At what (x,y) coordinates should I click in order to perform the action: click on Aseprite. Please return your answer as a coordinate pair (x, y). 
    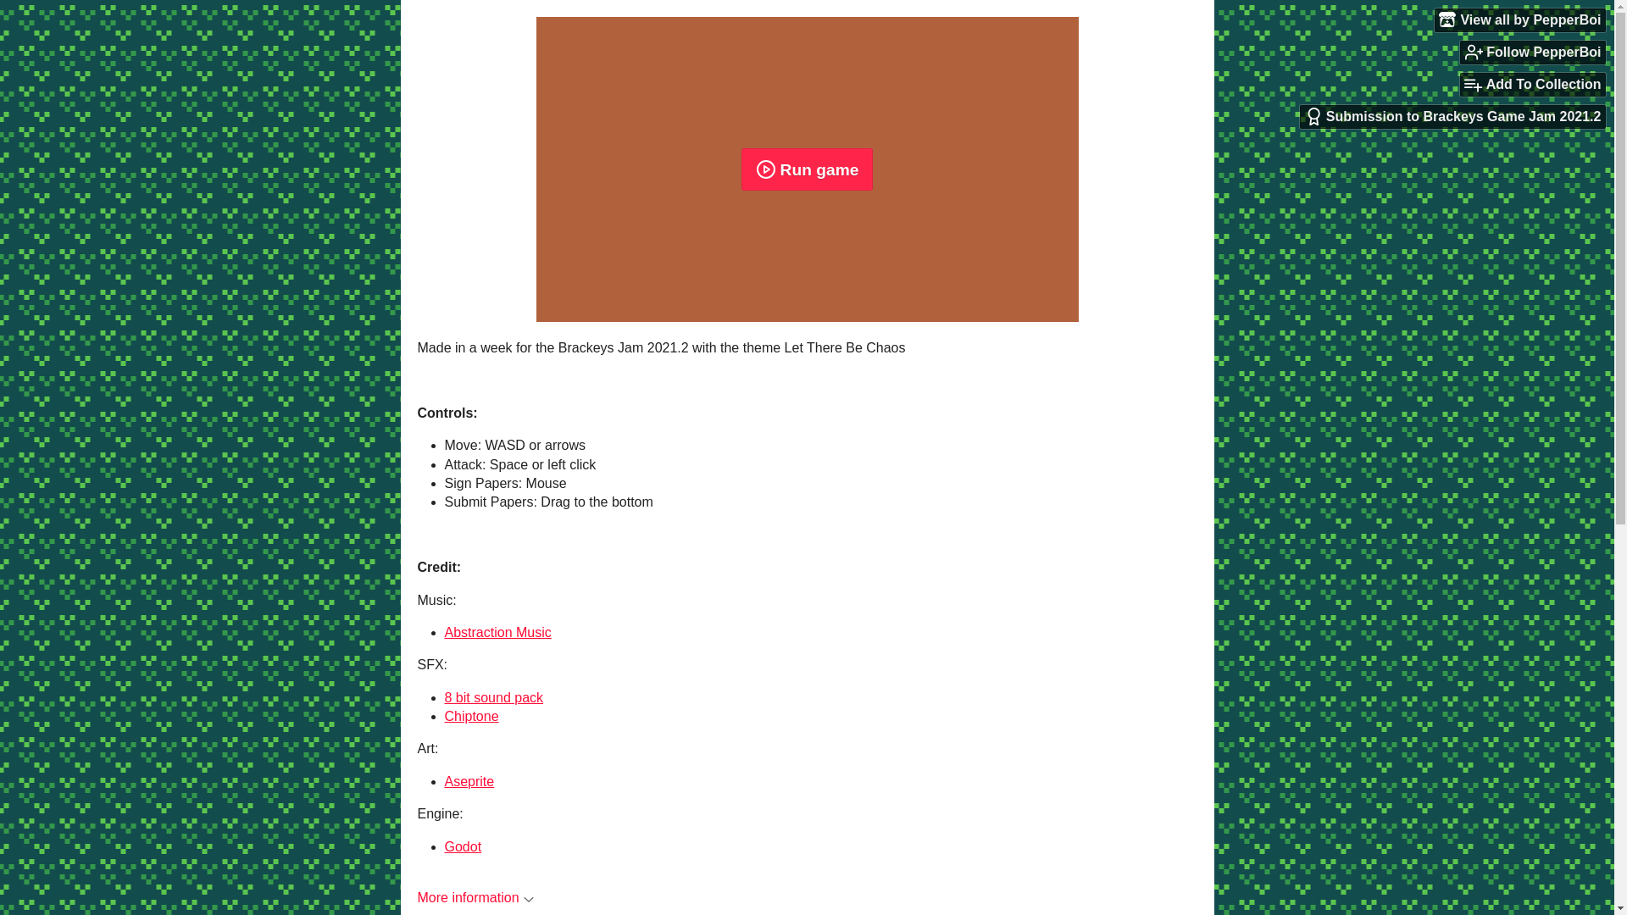
    Looking at the image, I should click on (469, 781).